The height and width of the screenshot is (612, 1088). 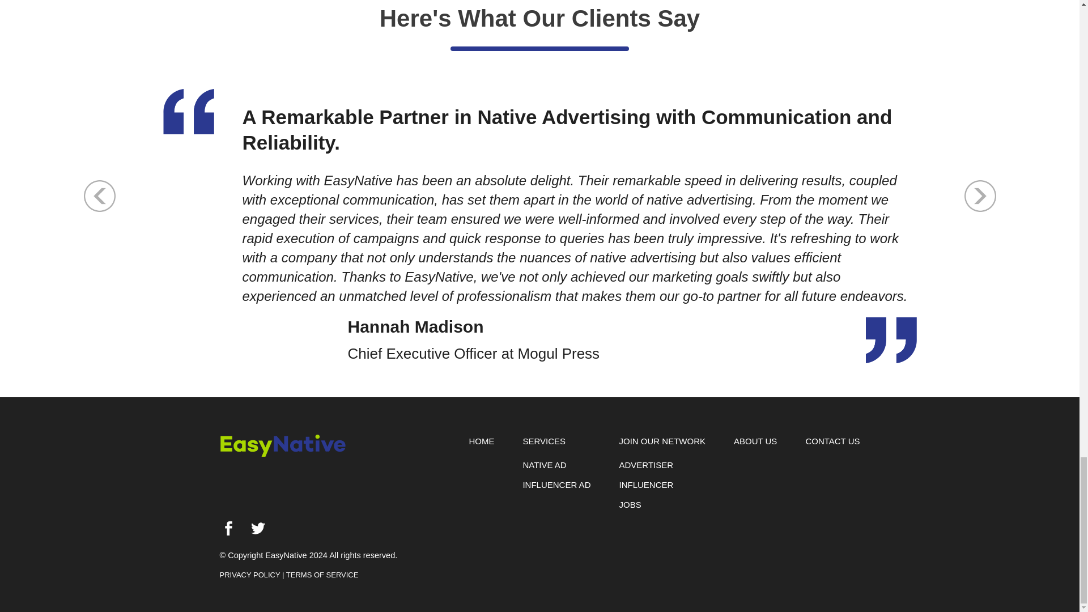 What do you see at coordinates (556, 485) in the screenshot?
I see `INFLUENCER AD` at bounding box center [556, 485].